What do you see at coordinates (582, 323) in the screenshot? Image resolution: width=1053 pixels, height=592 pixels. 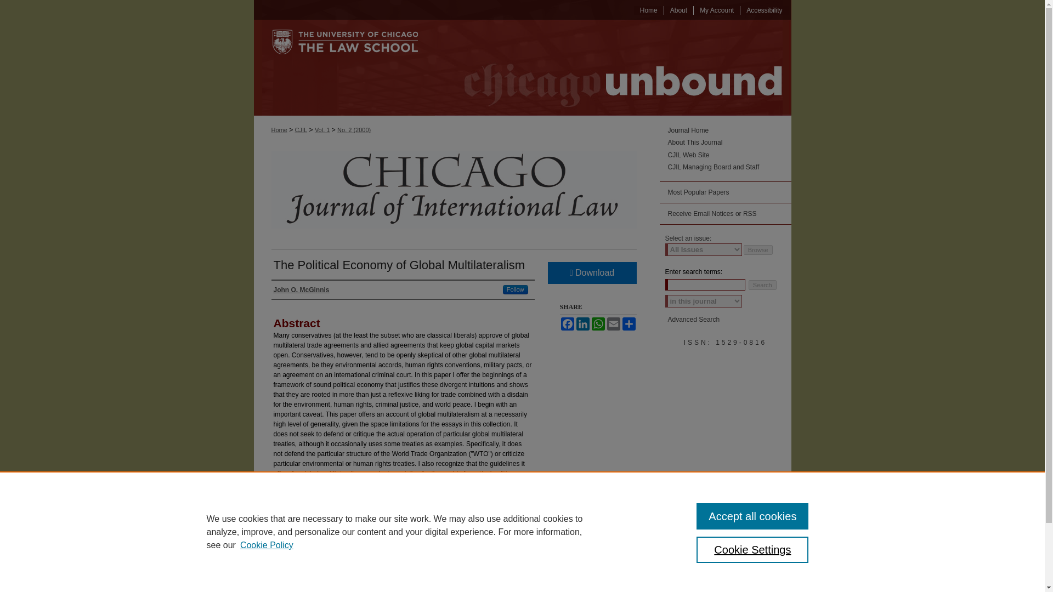 I see `LinkedIn` at bounding box center [582, 323].